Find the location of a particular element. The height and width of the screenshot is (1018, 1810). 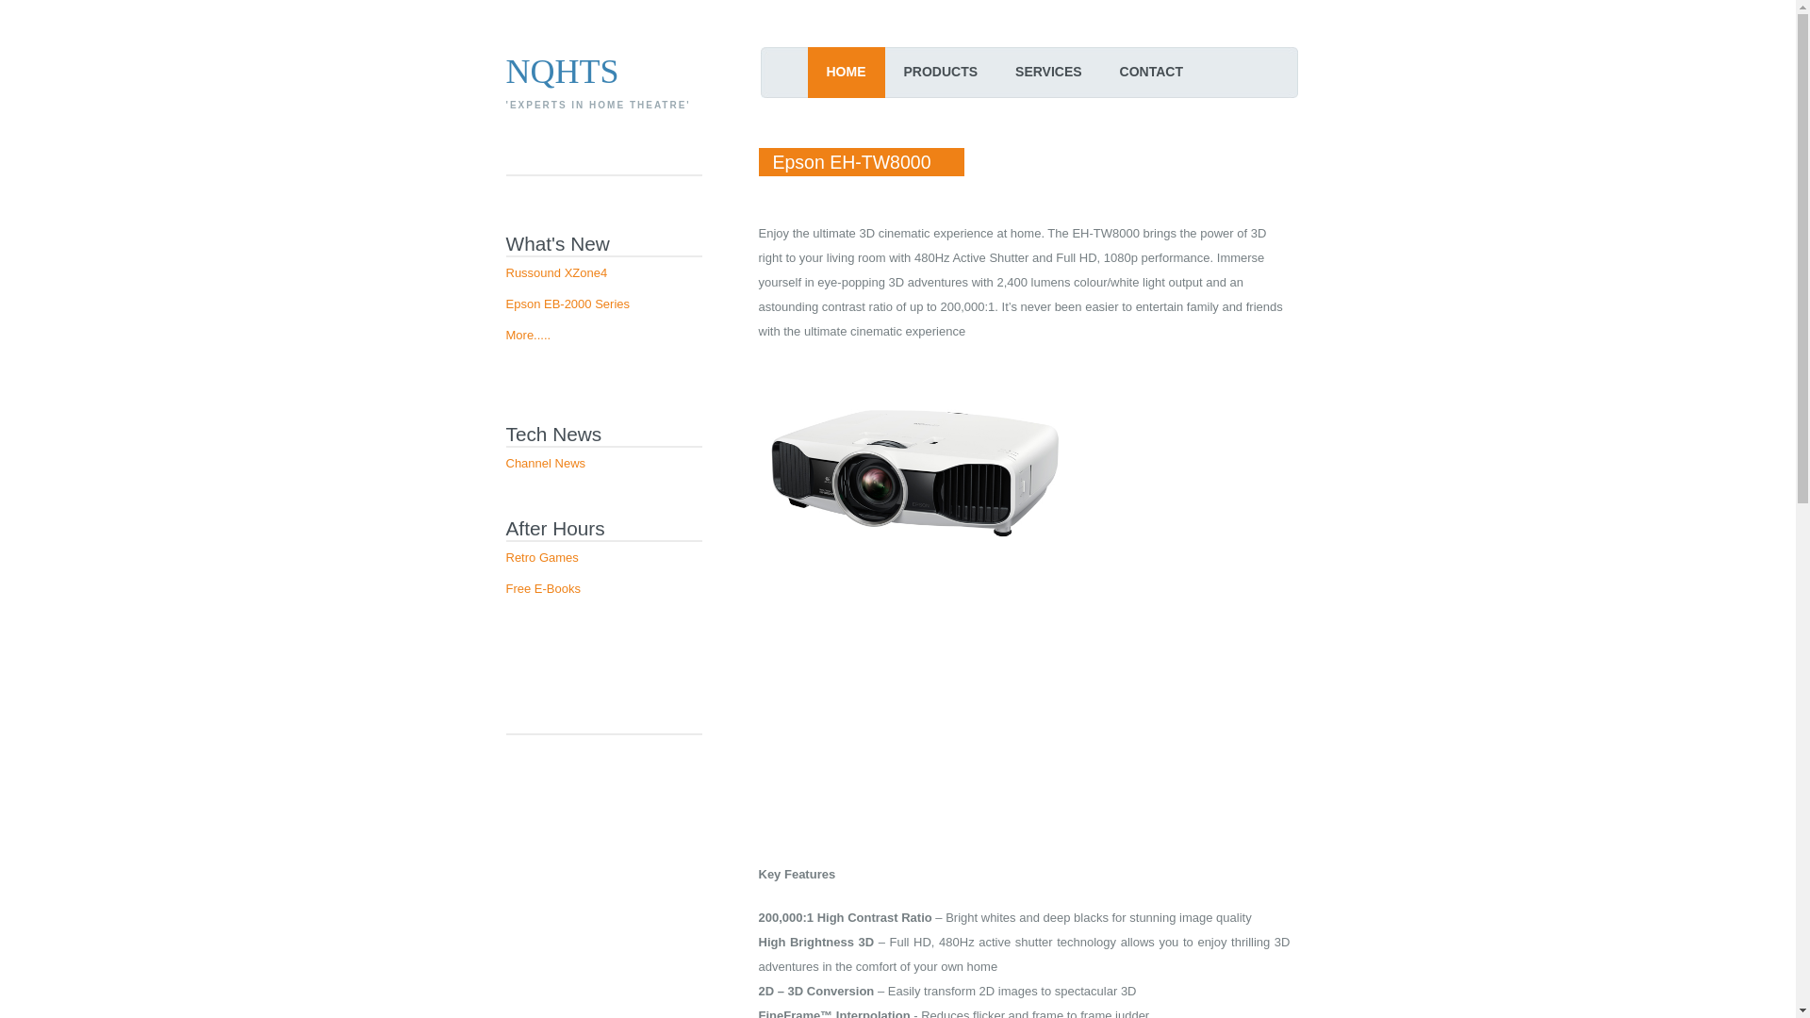

'EXPERTS IN HOME THEATRE' is located at coordinates (598, 110).